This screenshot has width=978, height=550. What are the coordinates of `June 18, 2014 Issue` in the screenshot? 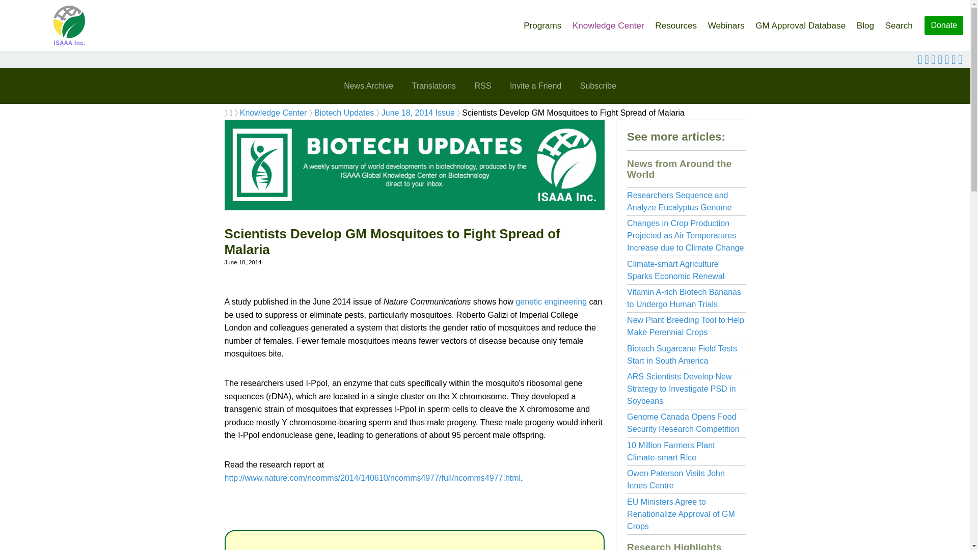 It's located at (418, 113).